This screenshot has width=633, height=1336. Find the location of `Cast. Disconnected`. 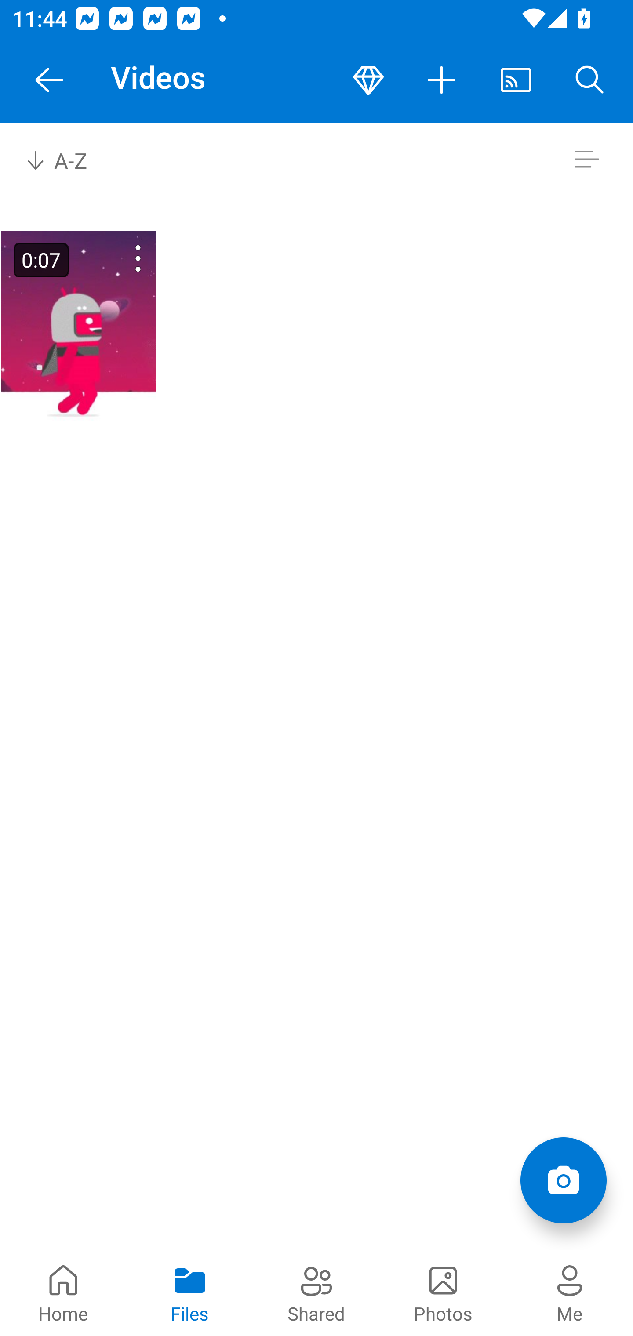

Cast. Disconnected is located at coordinates (516, 80).